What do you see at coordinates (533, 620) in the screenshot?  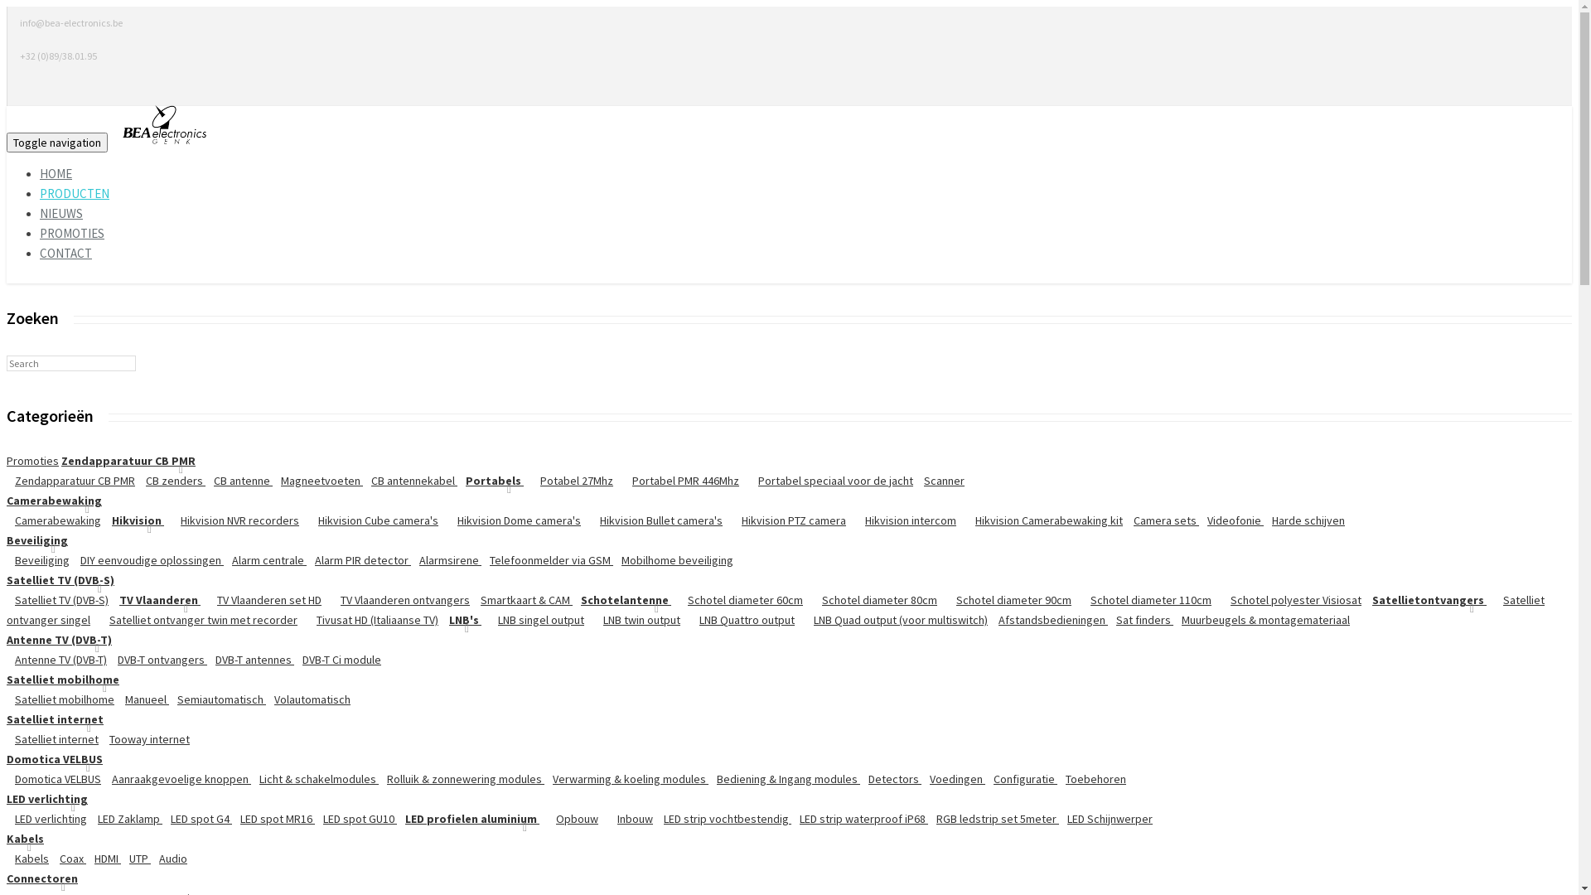 I see `LNB singel output` at bounding box center [533, 620].